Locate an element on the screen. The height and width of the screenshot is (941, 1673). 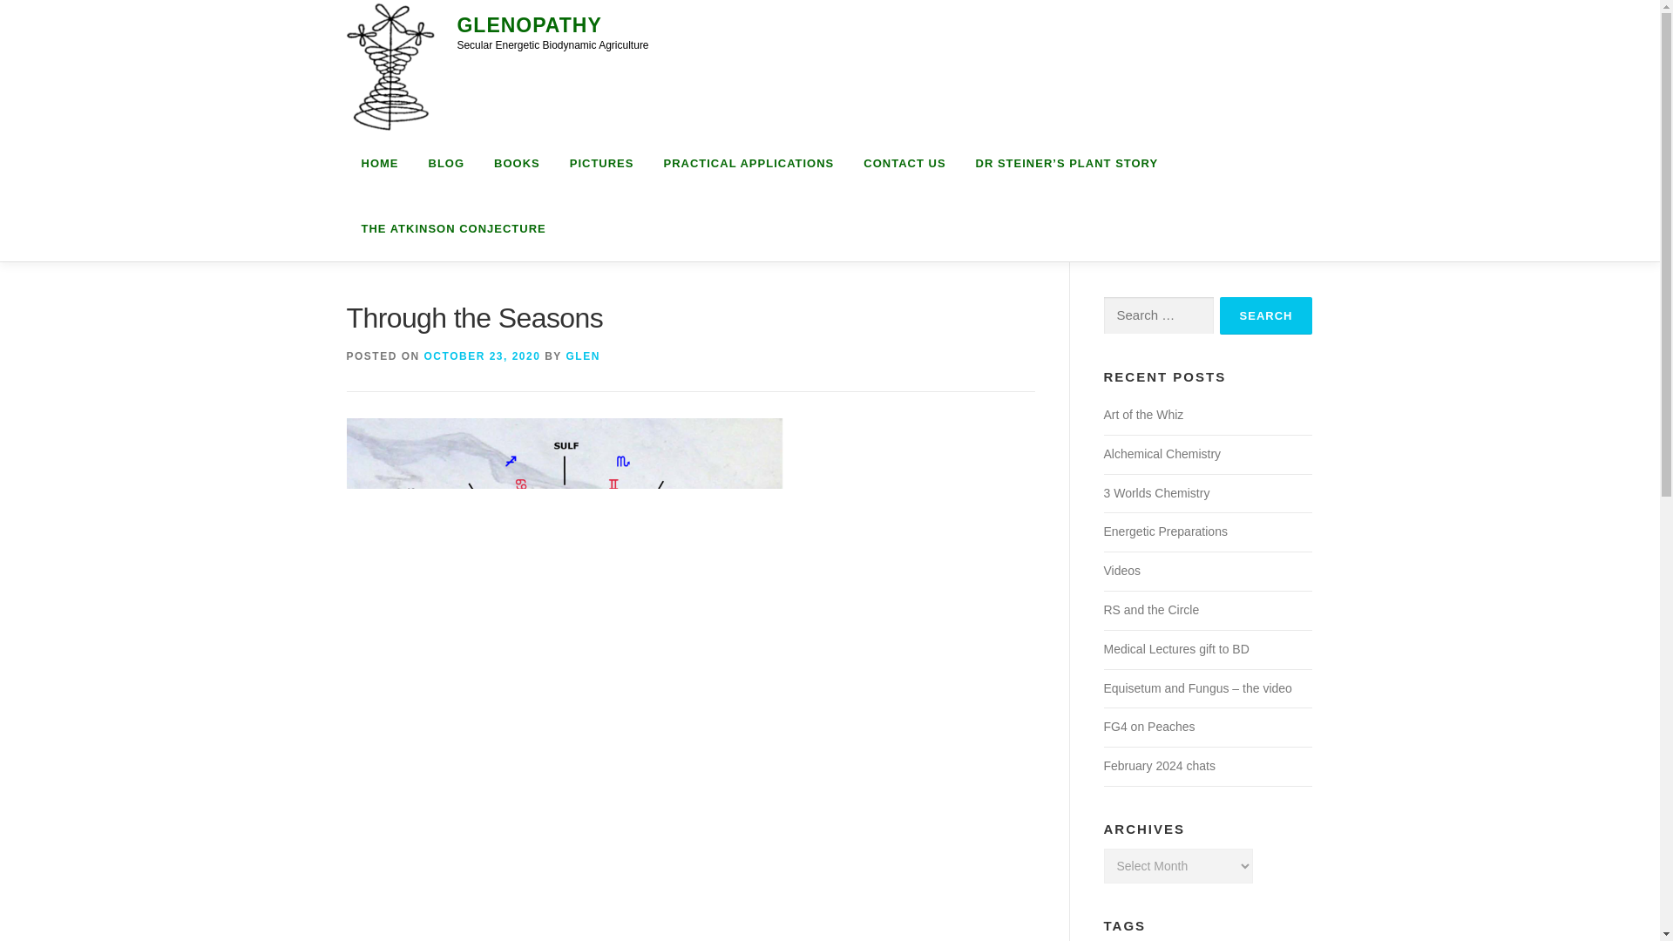
GLENOPATHY is located at coordinates (528, 25).